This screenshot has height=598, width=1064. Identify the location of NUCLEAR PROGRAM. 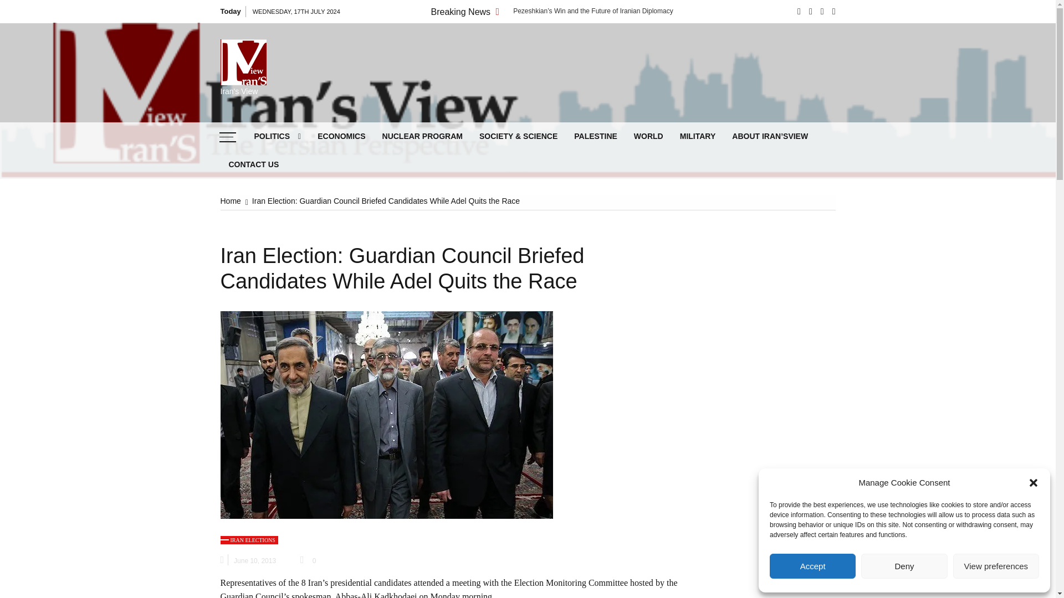
(422, 136).